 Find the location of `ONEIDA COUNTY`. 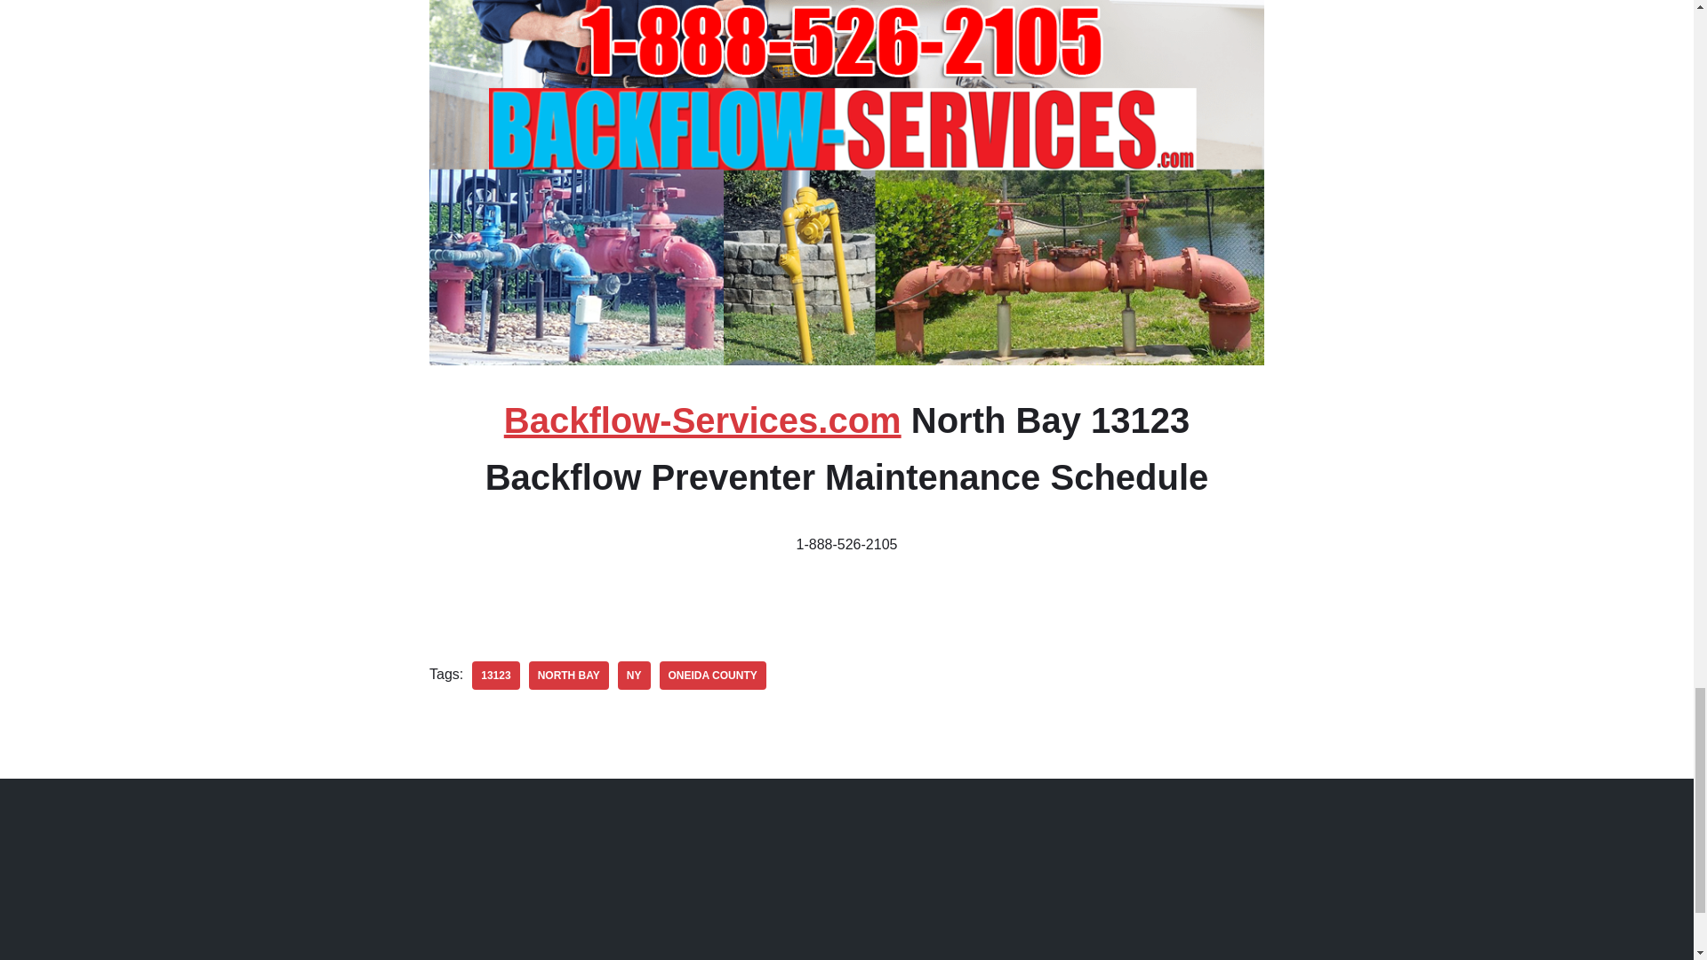

ONEIDA COUNTY is located at coordinates (713, 676).